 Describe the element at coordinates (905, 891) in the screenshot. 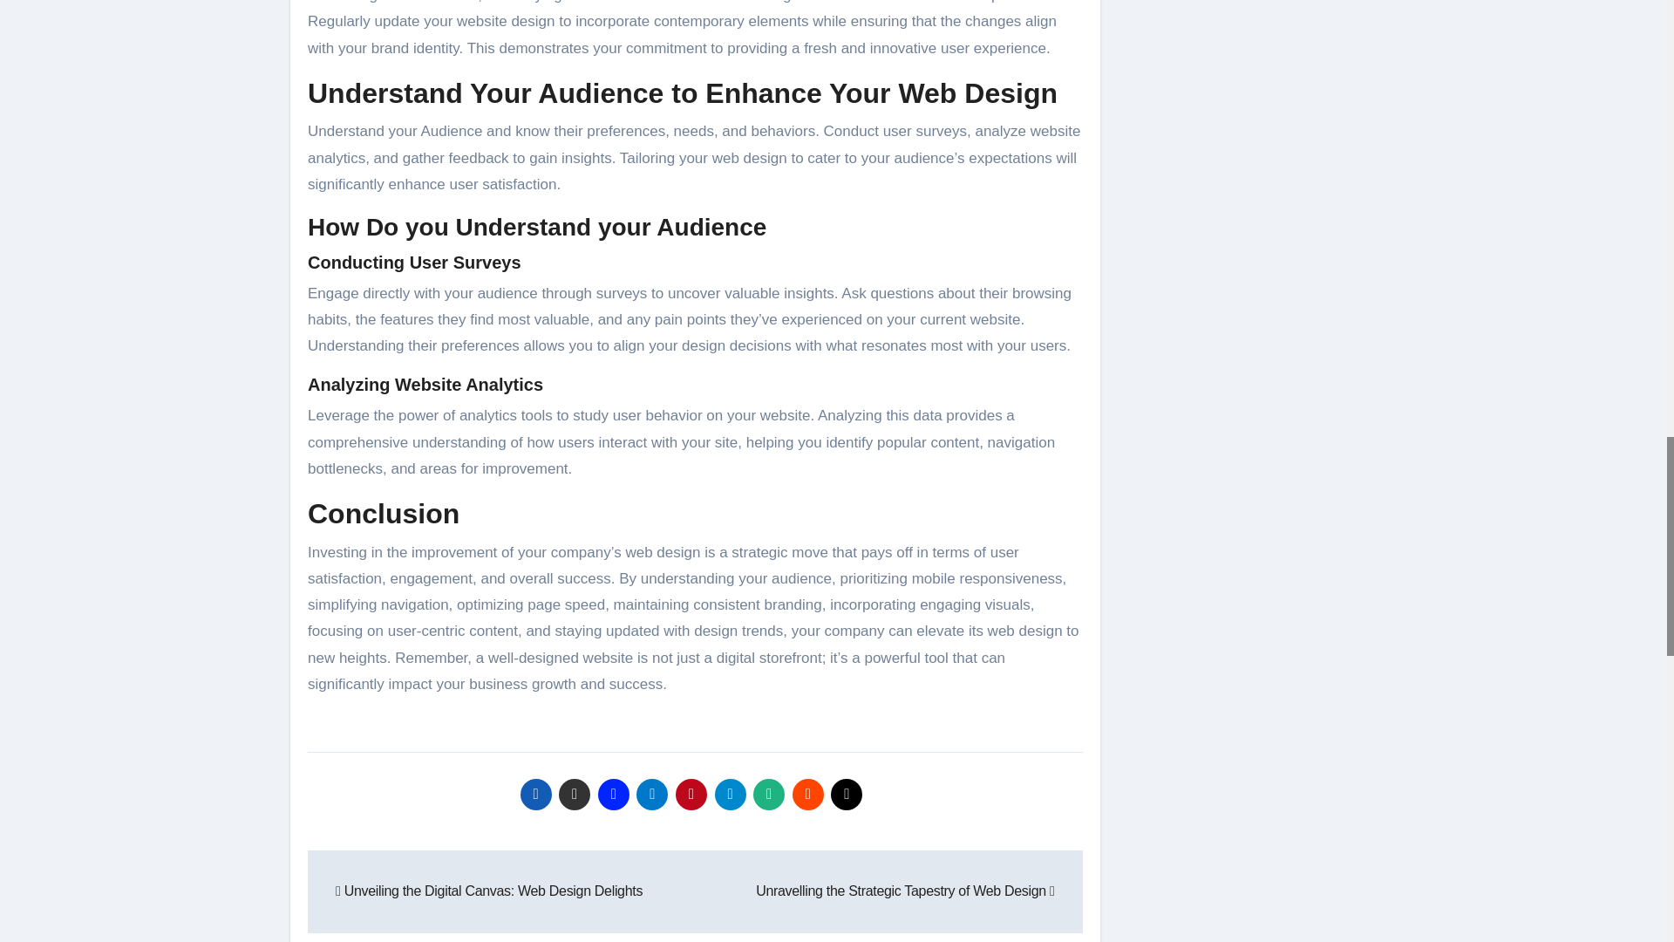

I see `Unravelling the Strategic Tapestry of Web Design` at that location.